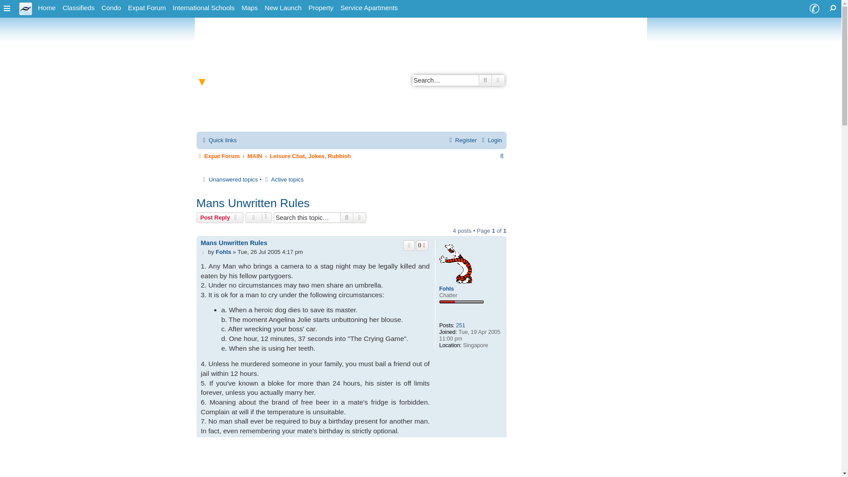 This screenshot has height=477, width=848. Describe the element at coordinates (321, 8) in the screenshot. I see `Property` at that location.